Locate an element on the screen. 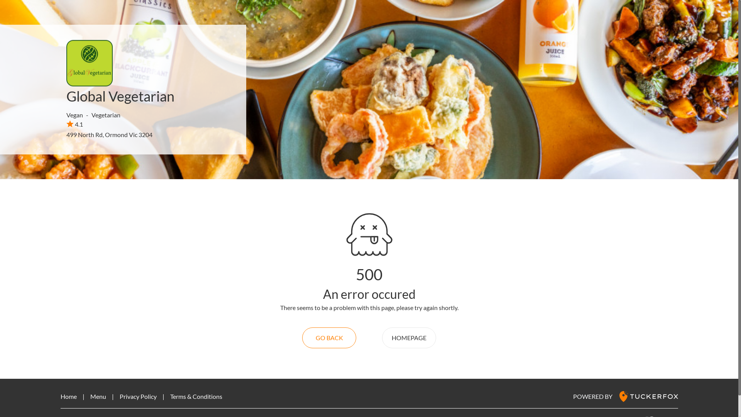 This screenshot has width=741, height=417. Menu is located at coordinates (98, 396).